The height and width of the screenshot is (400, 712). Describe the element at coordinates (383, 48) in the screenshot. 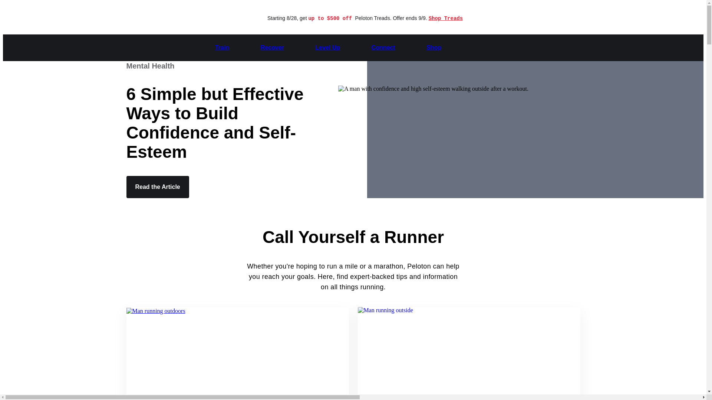

I see `Connect` at that location.